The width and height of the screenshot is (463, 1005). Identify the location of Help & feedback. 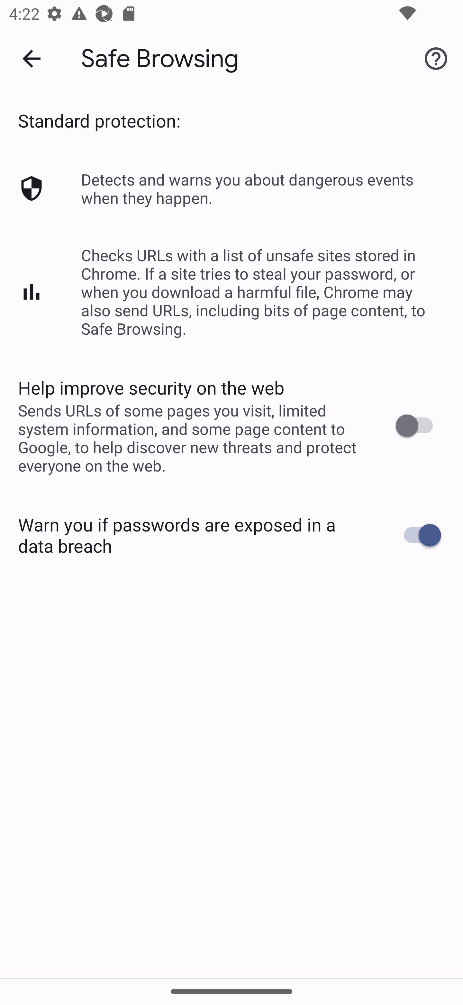
(436, 58).